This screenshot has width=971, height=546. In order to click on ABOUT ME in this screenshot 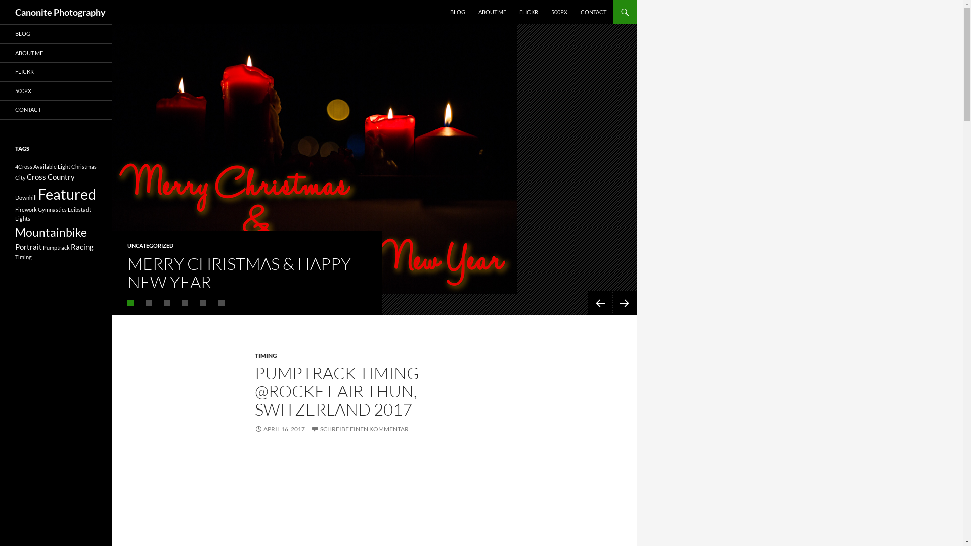, I will do `click(493, 12)`.